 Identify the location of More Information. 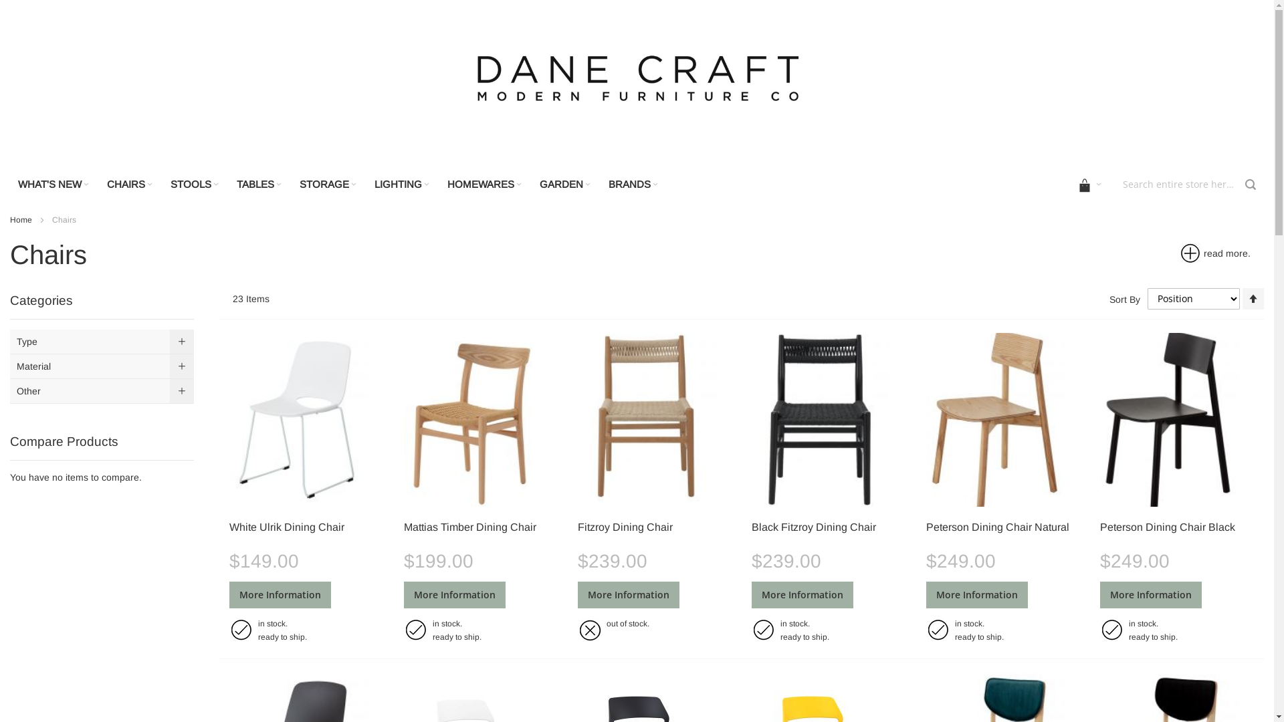
(1151, 595).